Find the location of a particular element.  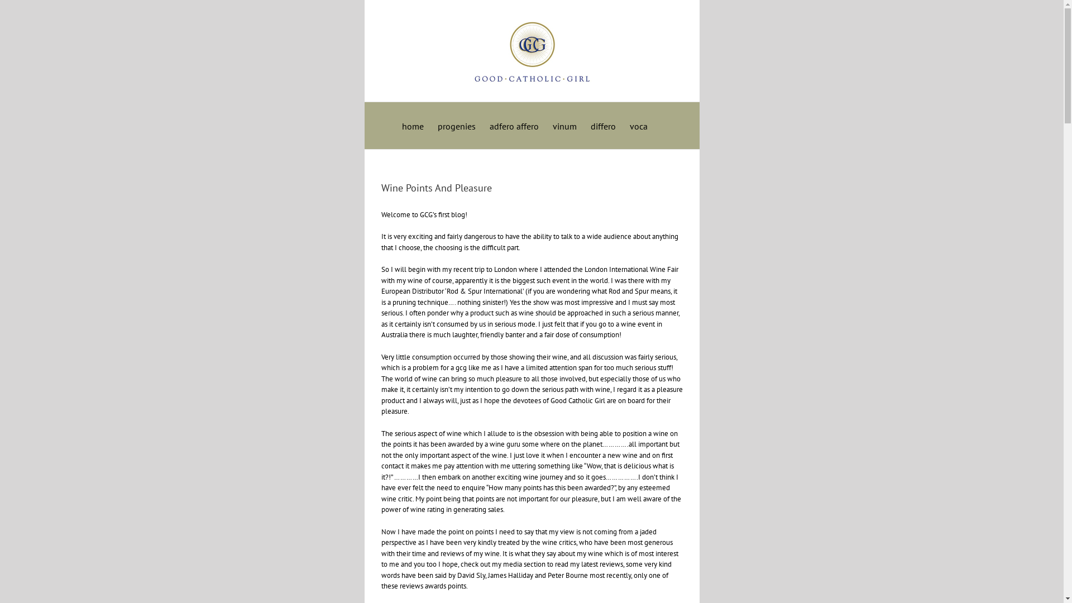

voca is located at coordinates (639, 125).